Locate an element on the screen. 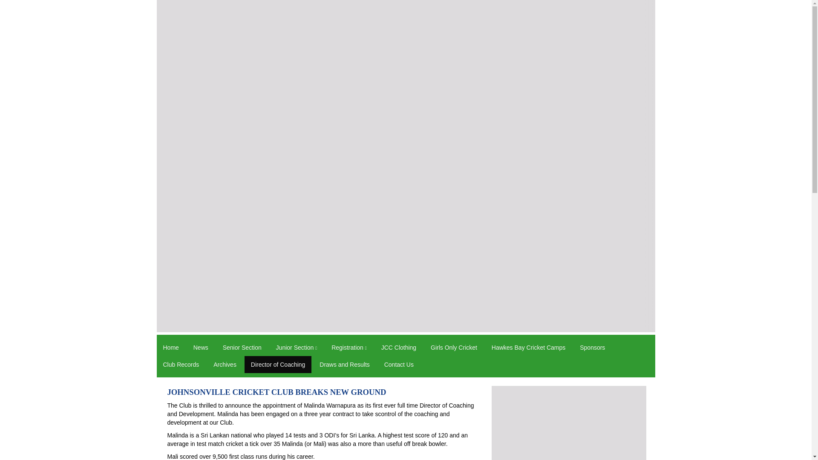  Registration is located at coordinates (349, 347).